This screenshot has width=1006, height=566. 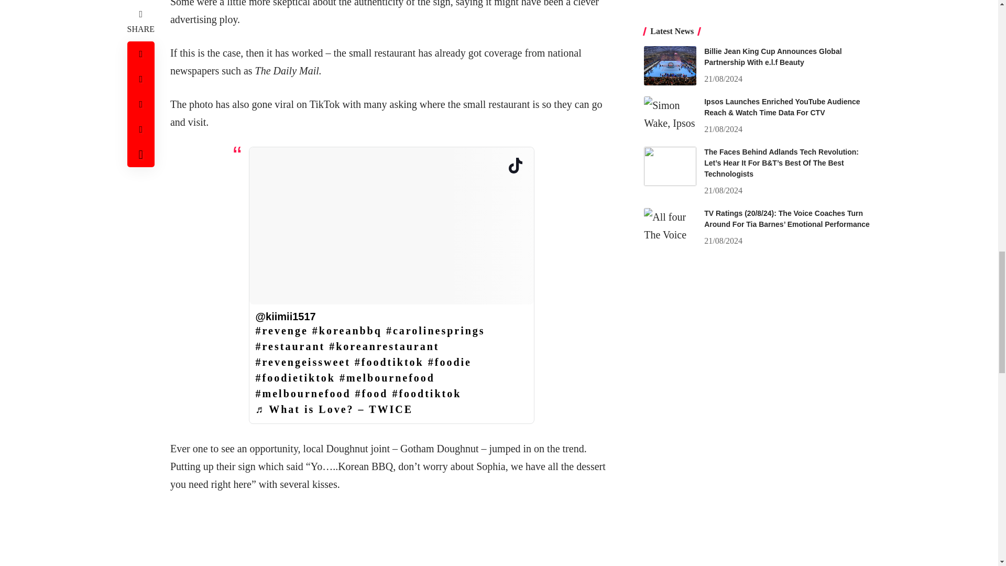 What do you see at coordinates (450, 362) in the screenshot?
I see `foodie` at bounding box center [450, 362].